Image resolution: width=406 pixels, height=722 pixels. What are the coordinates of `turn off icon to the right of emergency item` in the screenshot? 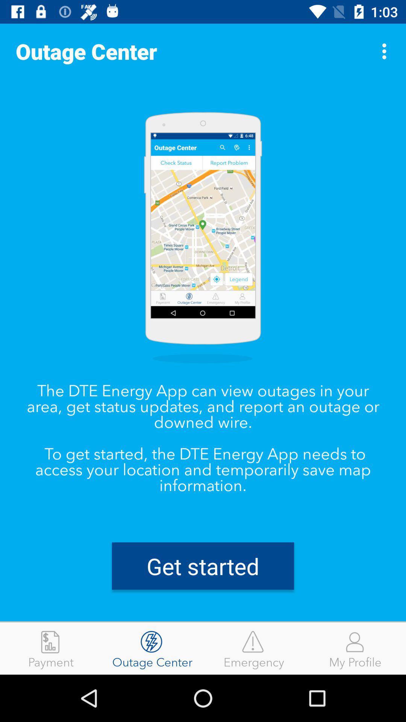 It's located at (355, 648).